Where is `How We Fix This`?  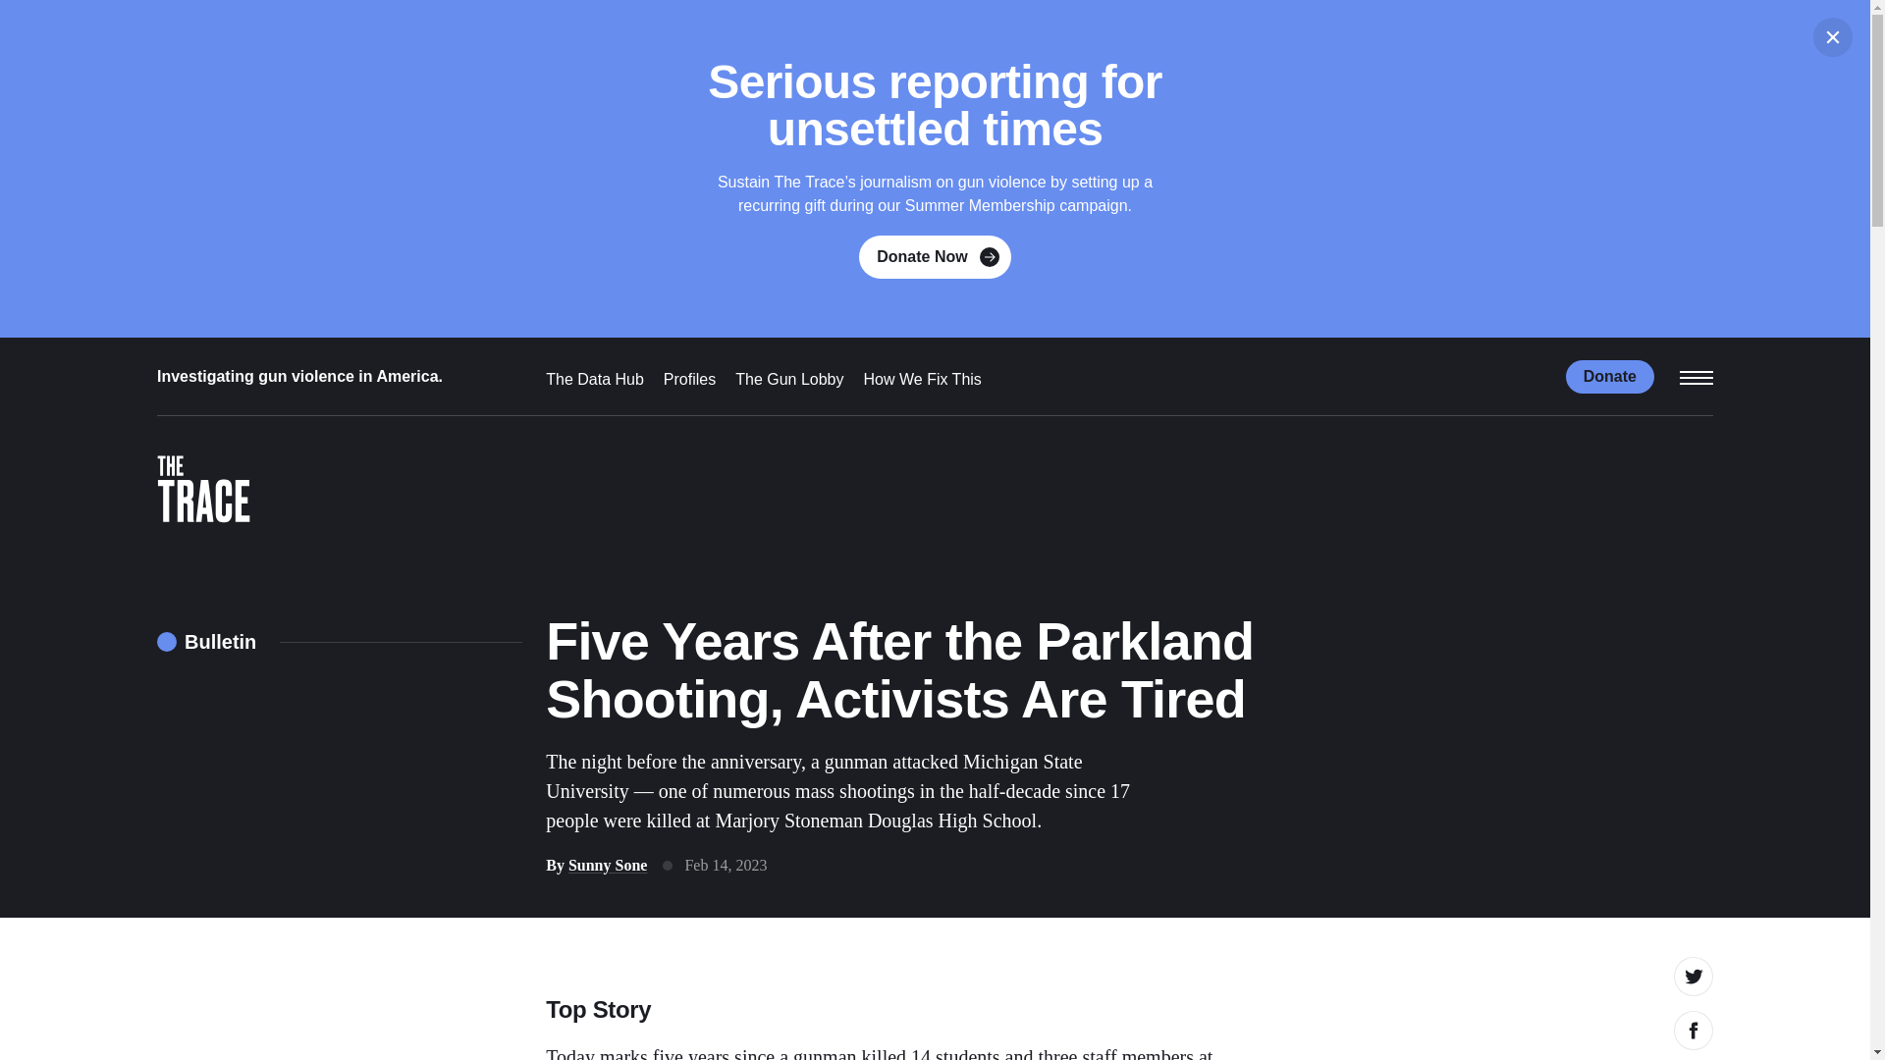 How We Fix This is located at coordinates (923, 379).